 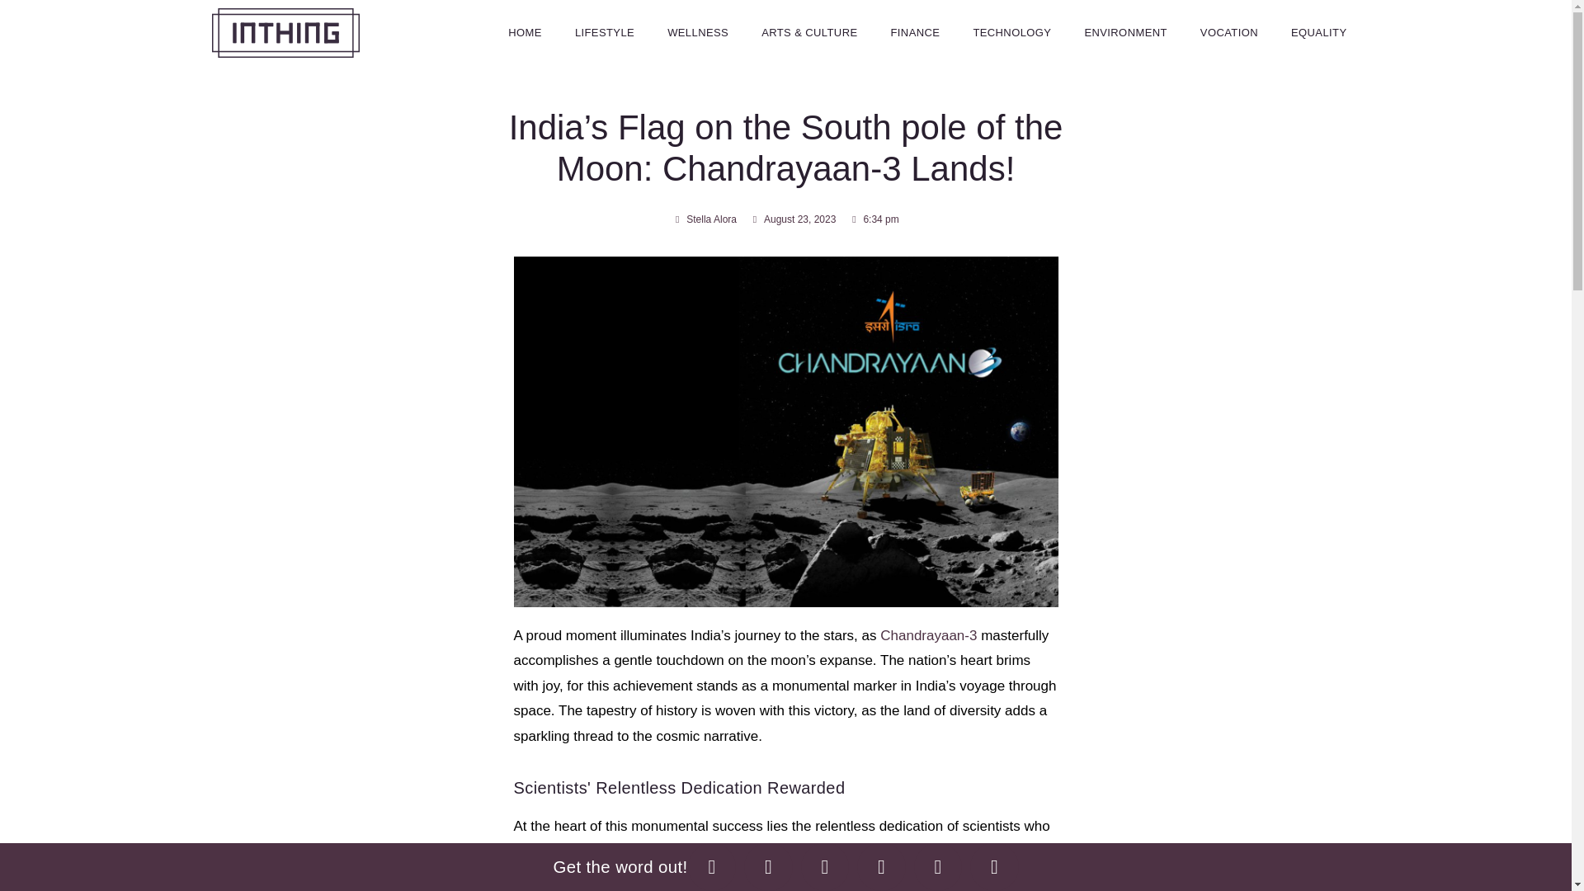 What do you see at coordinates (929, 635) in the screenshot?
I see `Chandrayaan-3` at bounding box center [929, 635].